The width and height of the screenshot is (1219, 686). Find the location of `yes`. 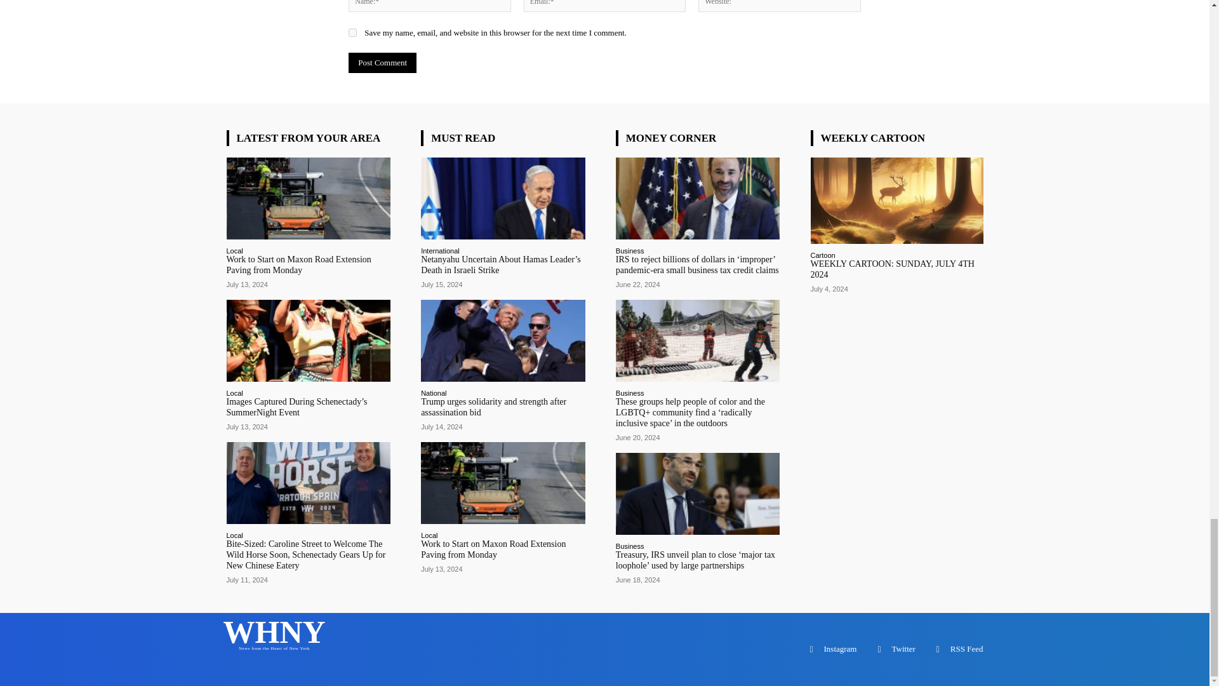

yes is located at coordinates (353, 33).